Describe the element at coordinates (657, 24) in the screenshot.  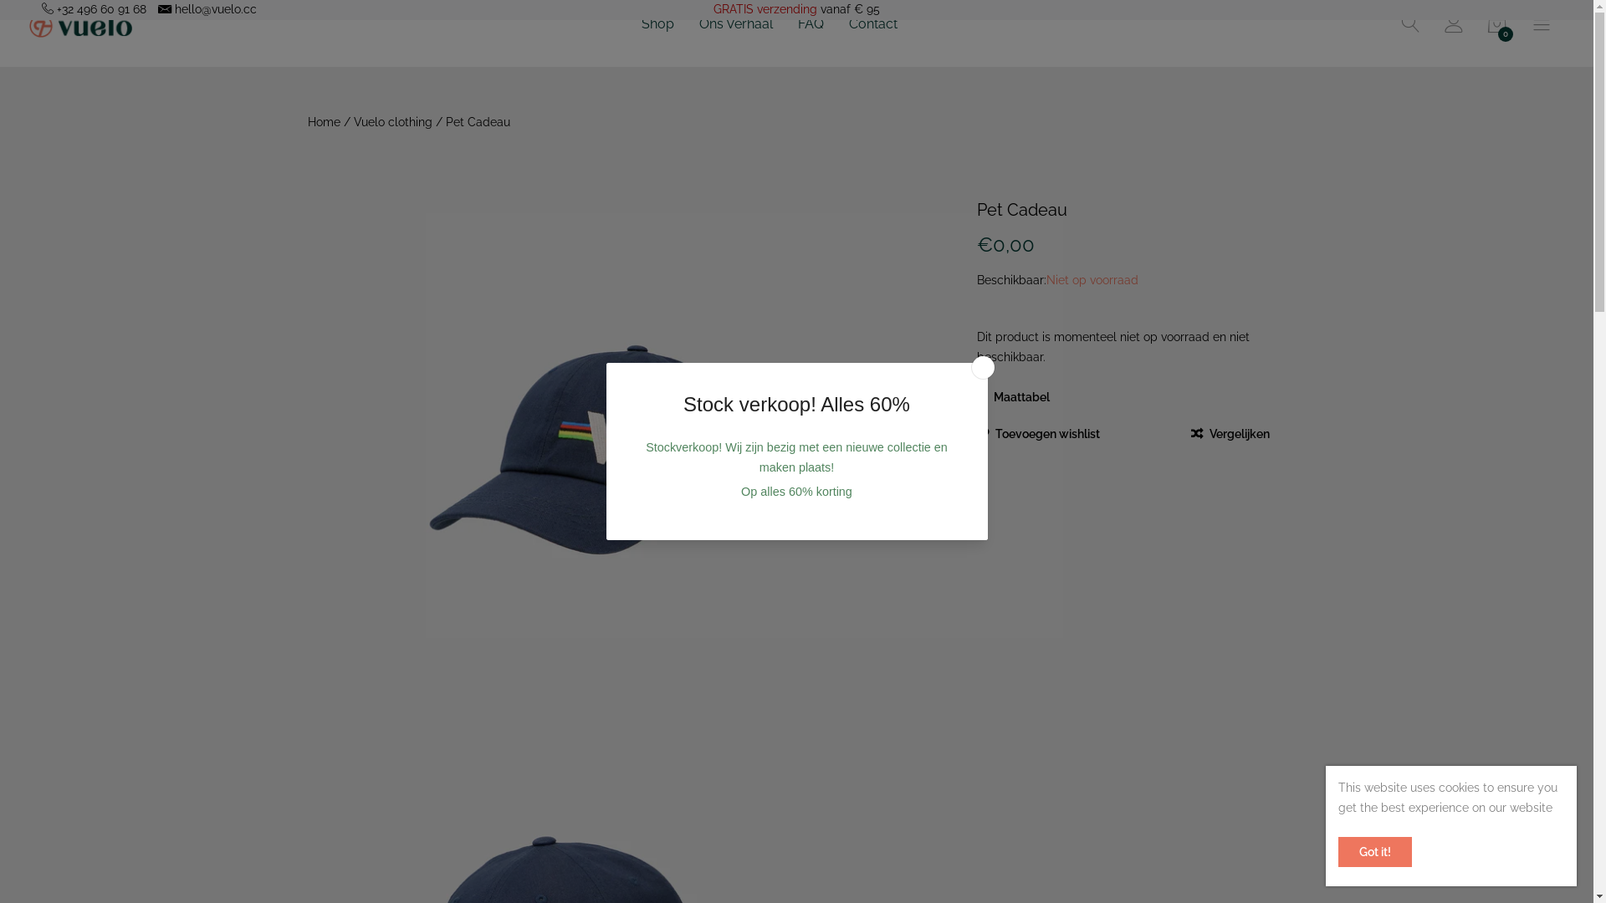
I see `Shop` at that location.